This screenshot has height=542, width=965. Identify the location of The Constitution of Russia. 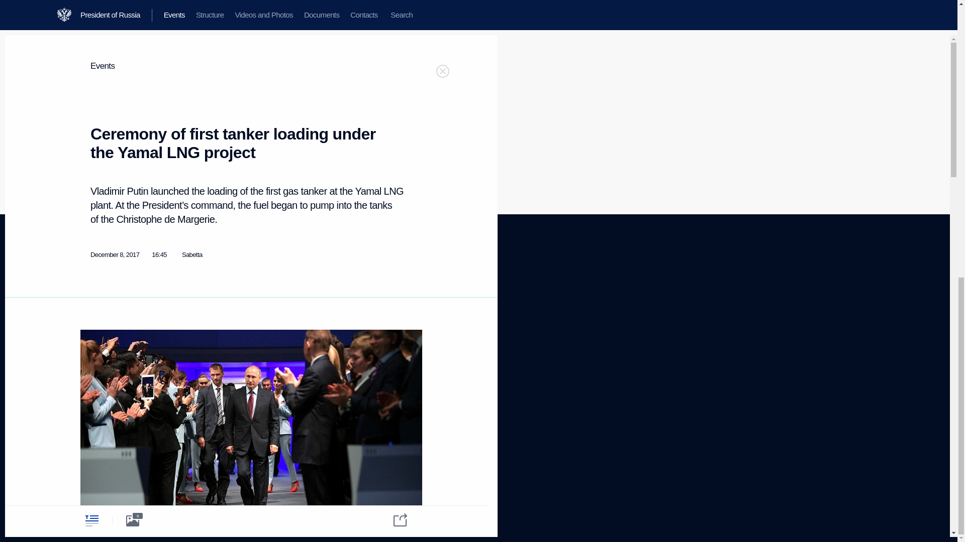
(205, 312).